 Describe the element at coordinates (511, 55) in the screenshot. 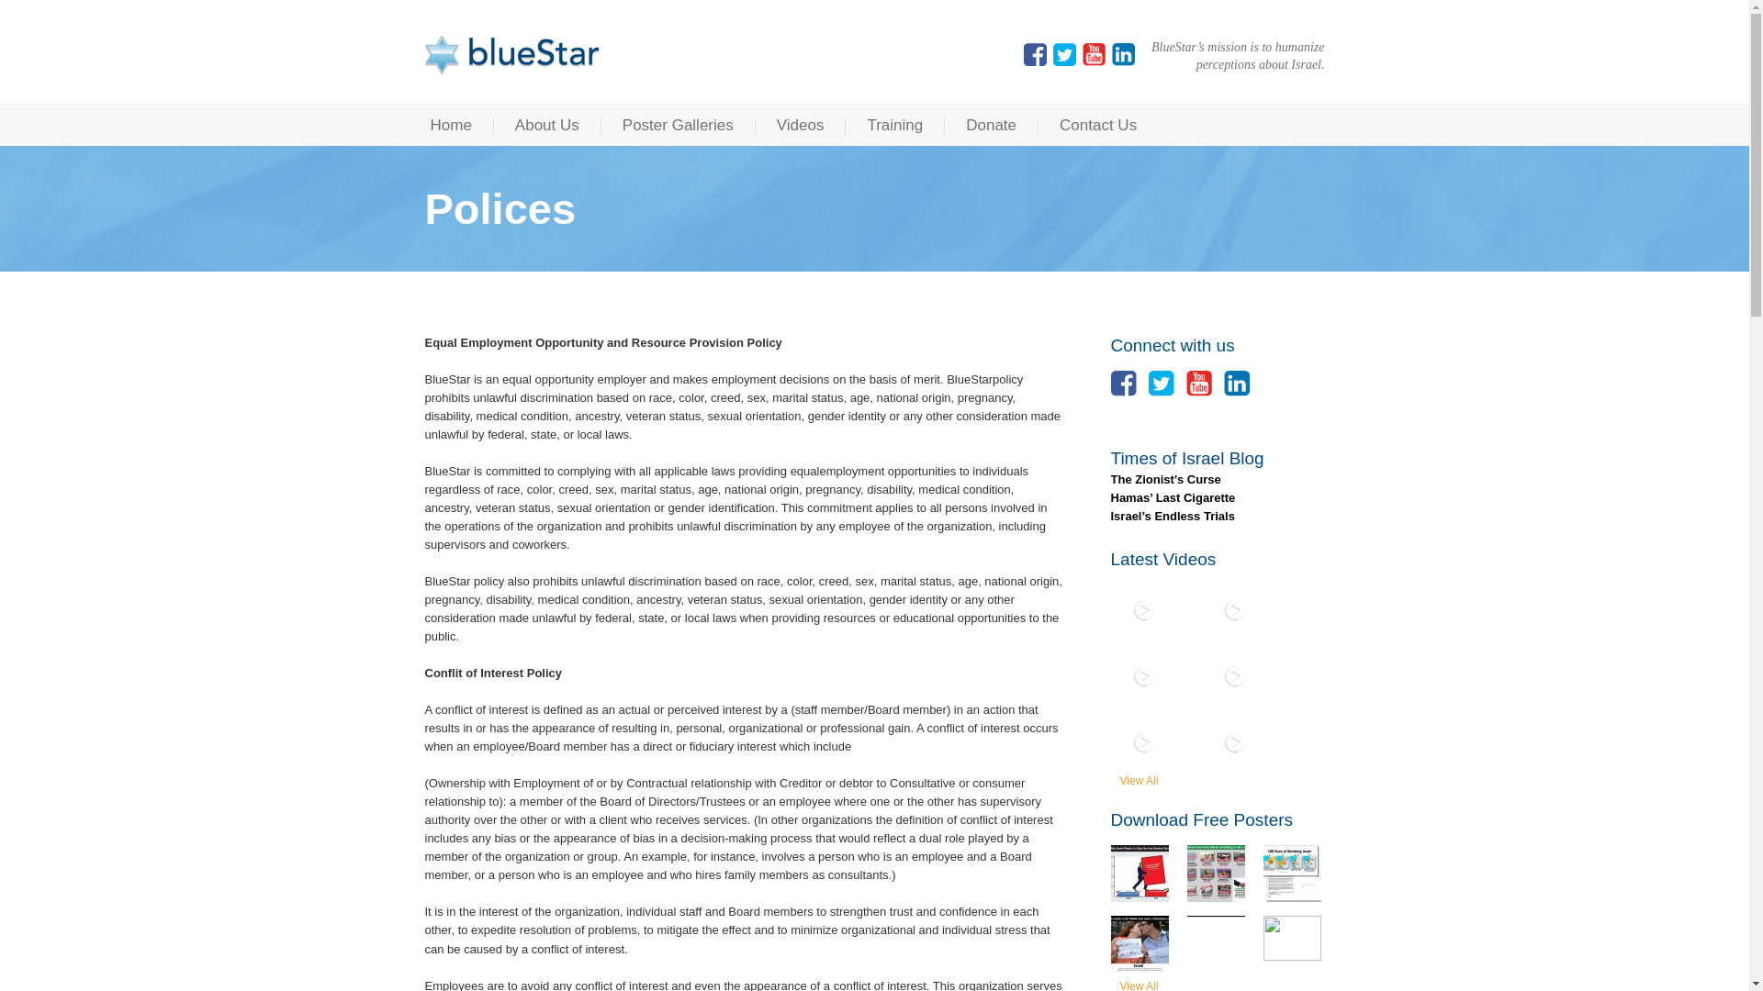

I see `BlueStar` at that location.